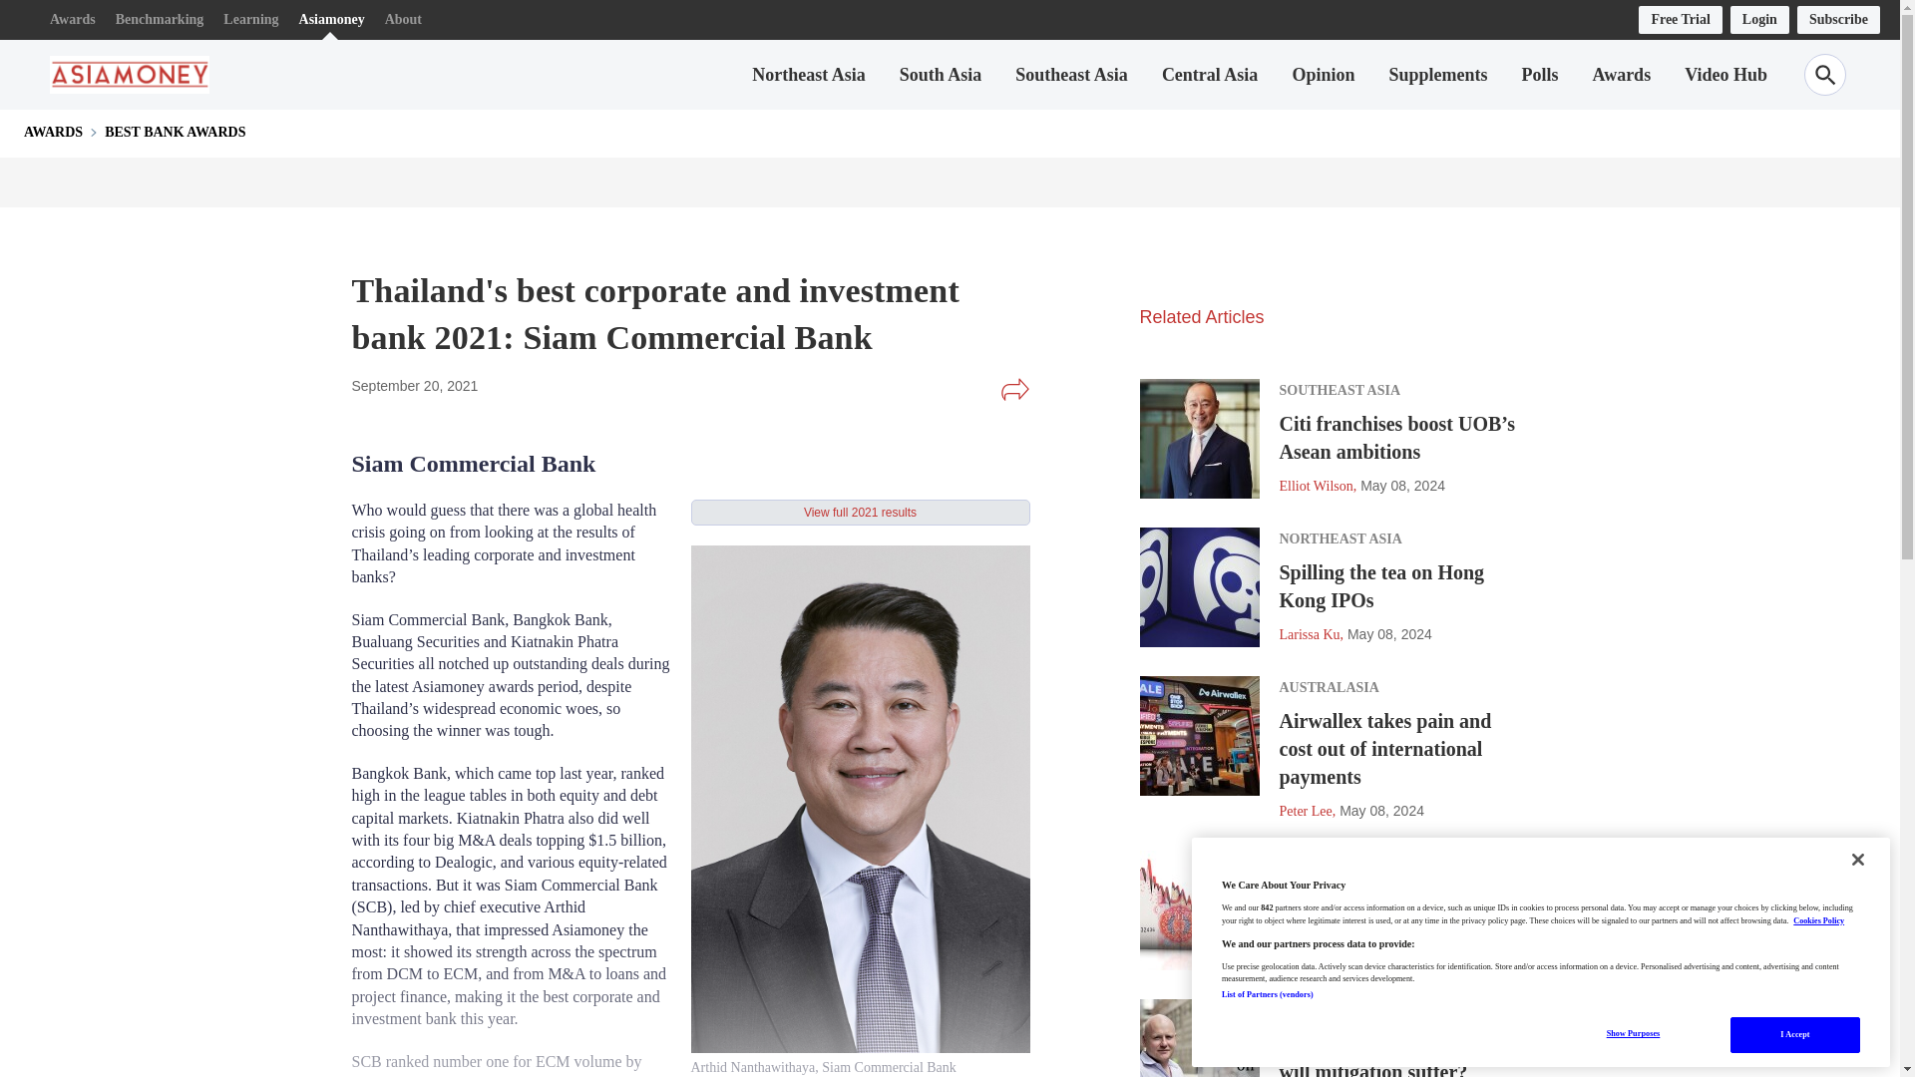 This screenshot has width=1915, height=1077. Describe the element at coordinates (1438, 74) in the screenshot. I see `Supplements` at that location.